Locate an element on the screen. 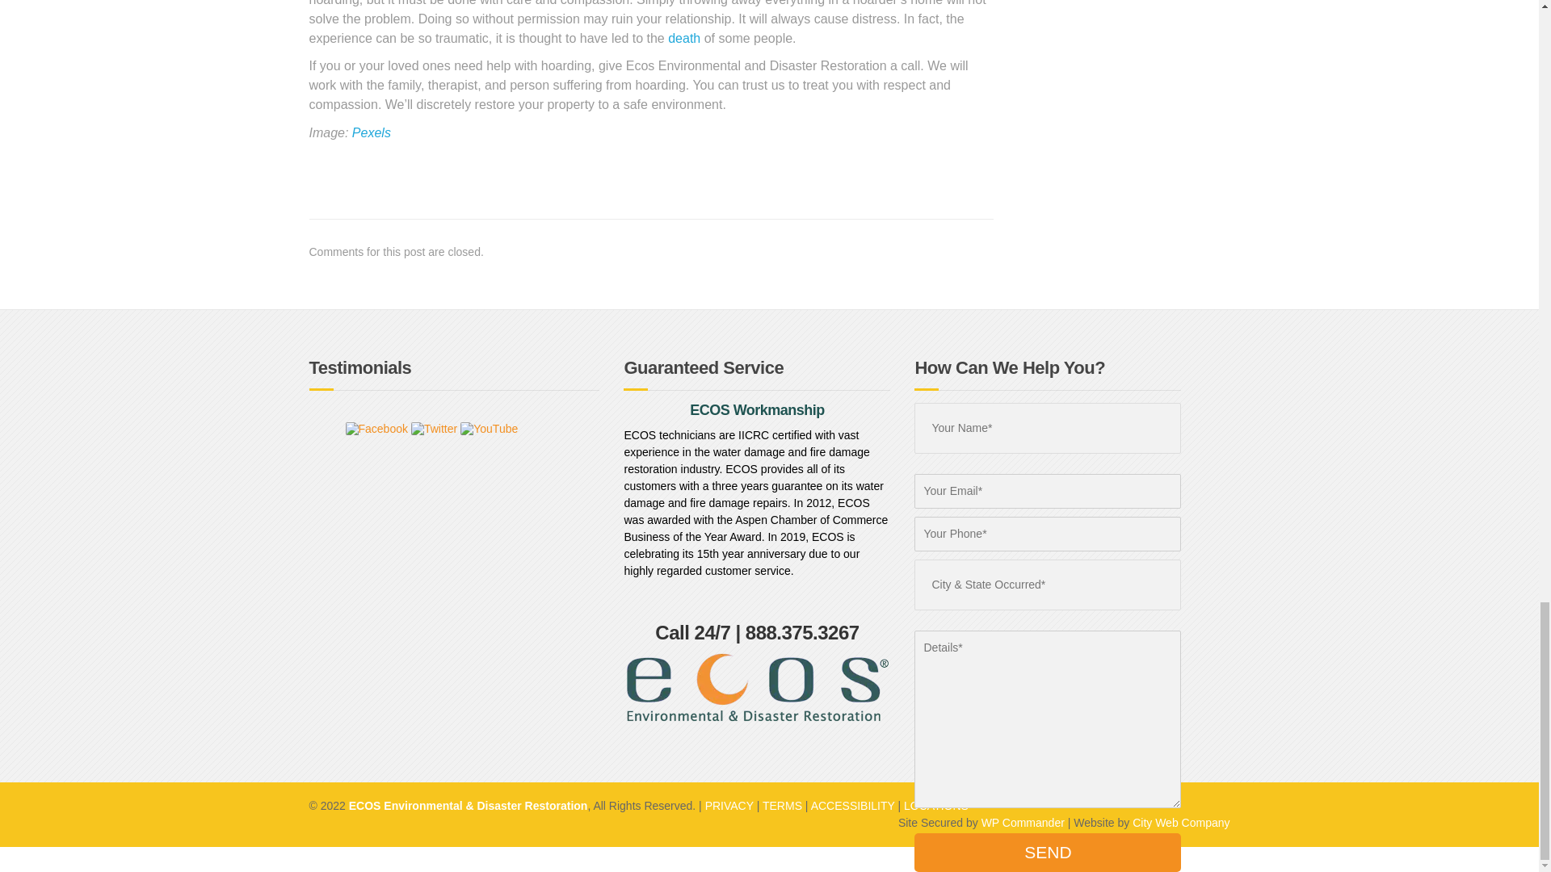 The image size is (1551, 872). Twitter is located at coordinates (399, 427).